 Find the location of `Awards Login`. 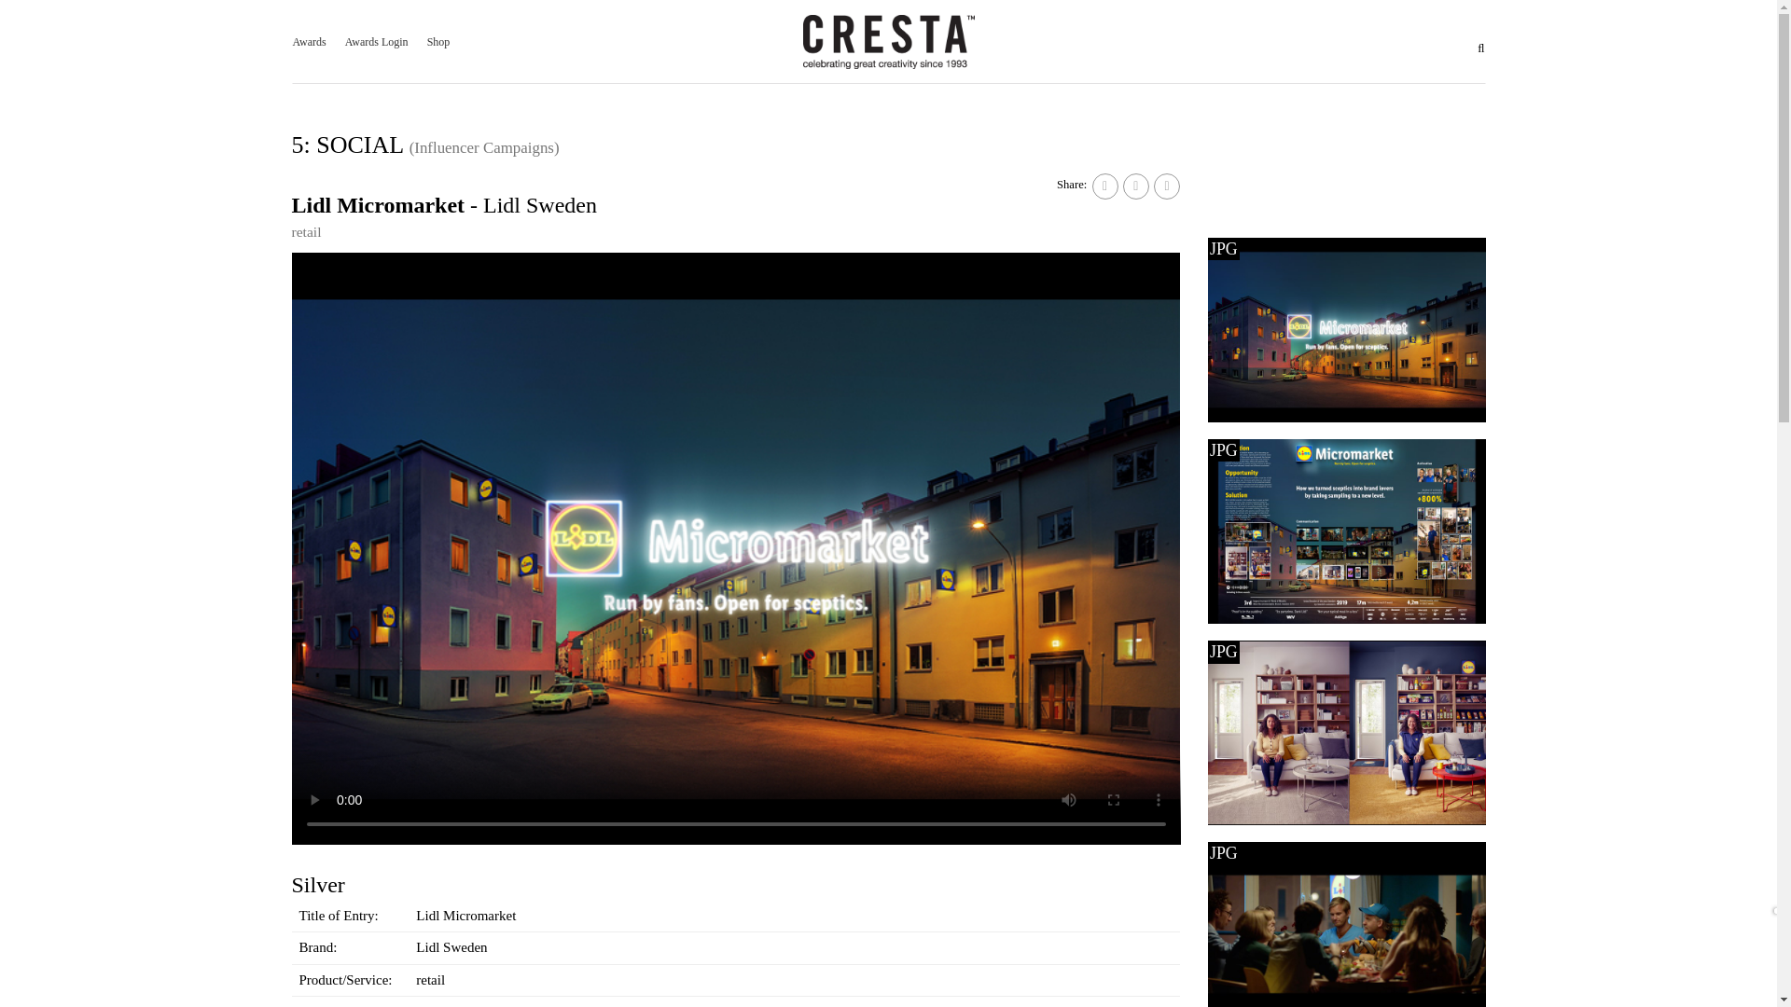

Awards Login is located at coordinates (377, 41).